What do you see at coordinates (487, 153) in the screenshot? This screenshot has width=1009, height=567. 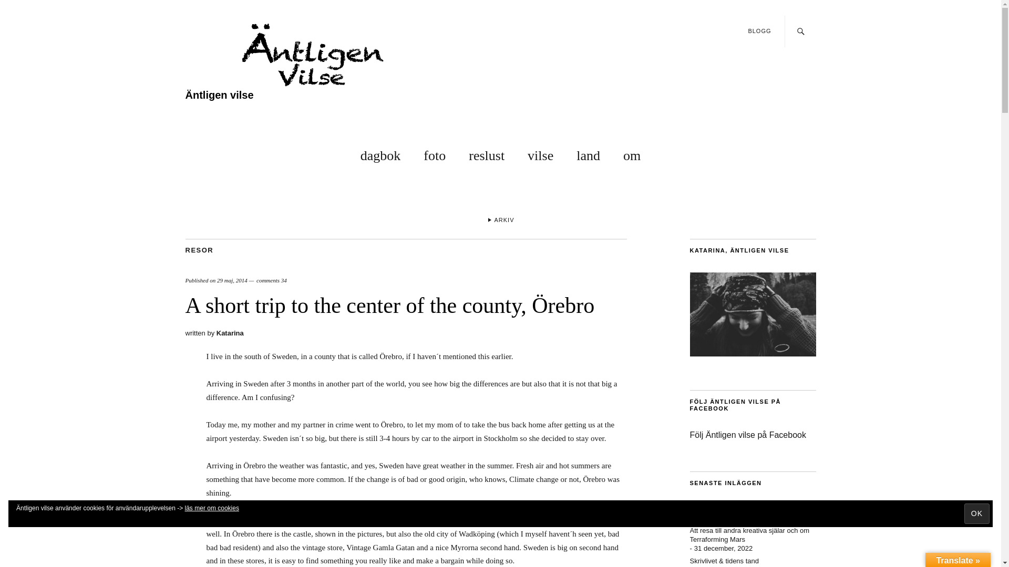 I see `reslust` at bounding box center [487, 153].